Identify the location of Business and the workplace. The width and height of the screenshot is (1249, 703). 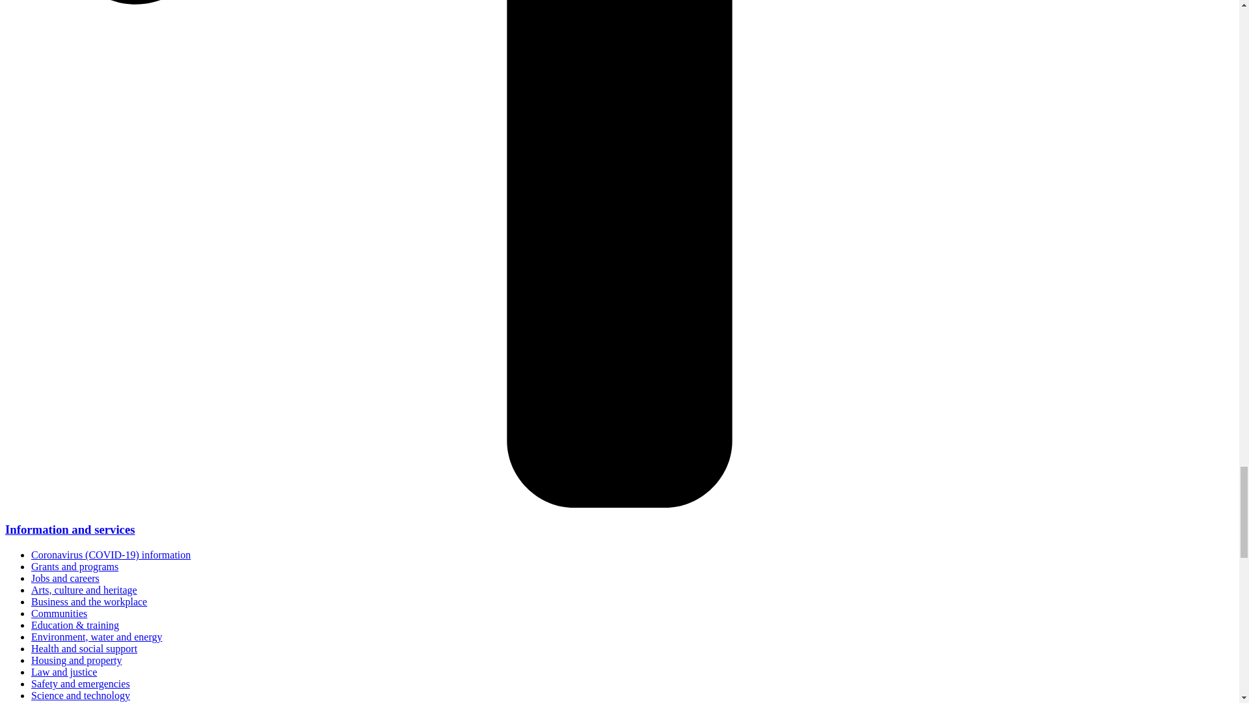
(89, 601).